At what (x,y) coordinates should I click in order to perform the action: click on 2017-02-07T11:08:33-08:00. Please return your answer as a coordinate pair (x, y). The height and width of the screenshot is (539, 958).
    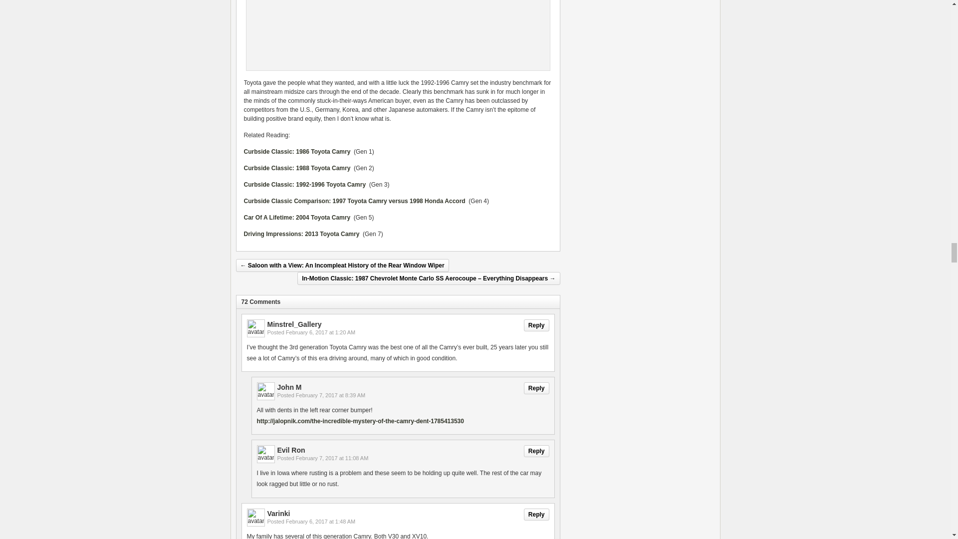
    Looking at the image, I should click on (332, 458).